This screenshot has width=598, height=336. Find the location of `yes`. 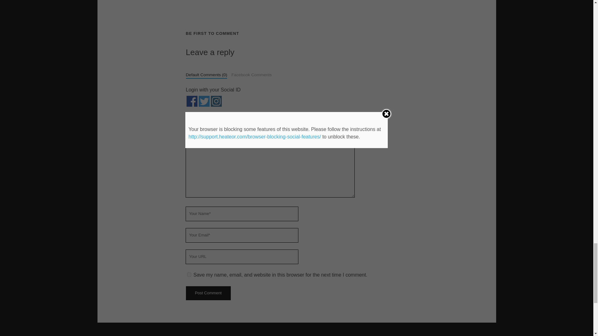

yes is located at coordinates (189, 274).